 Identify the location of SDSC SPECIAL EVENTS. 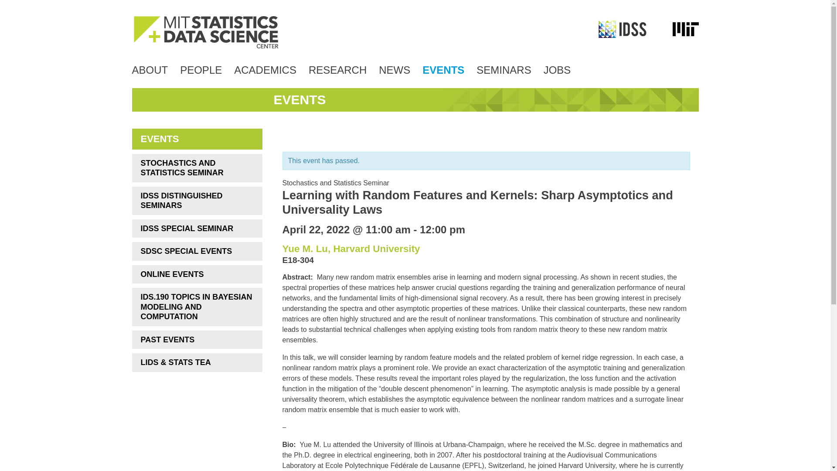
(196, 251).